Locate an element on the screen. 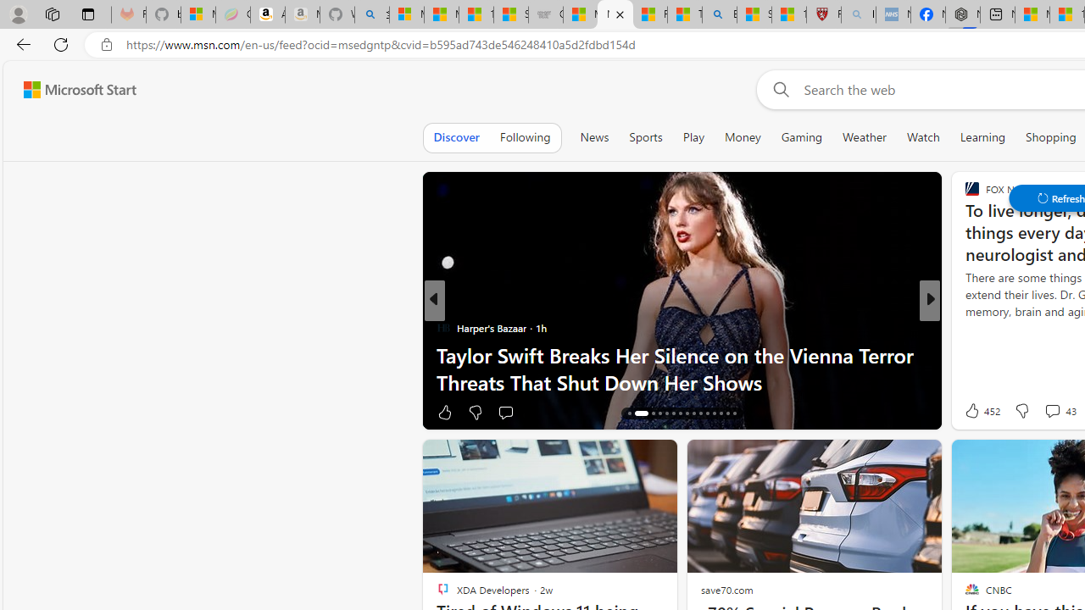 The image size is (1085, 610). The Register is located at coordinates (965, 327).